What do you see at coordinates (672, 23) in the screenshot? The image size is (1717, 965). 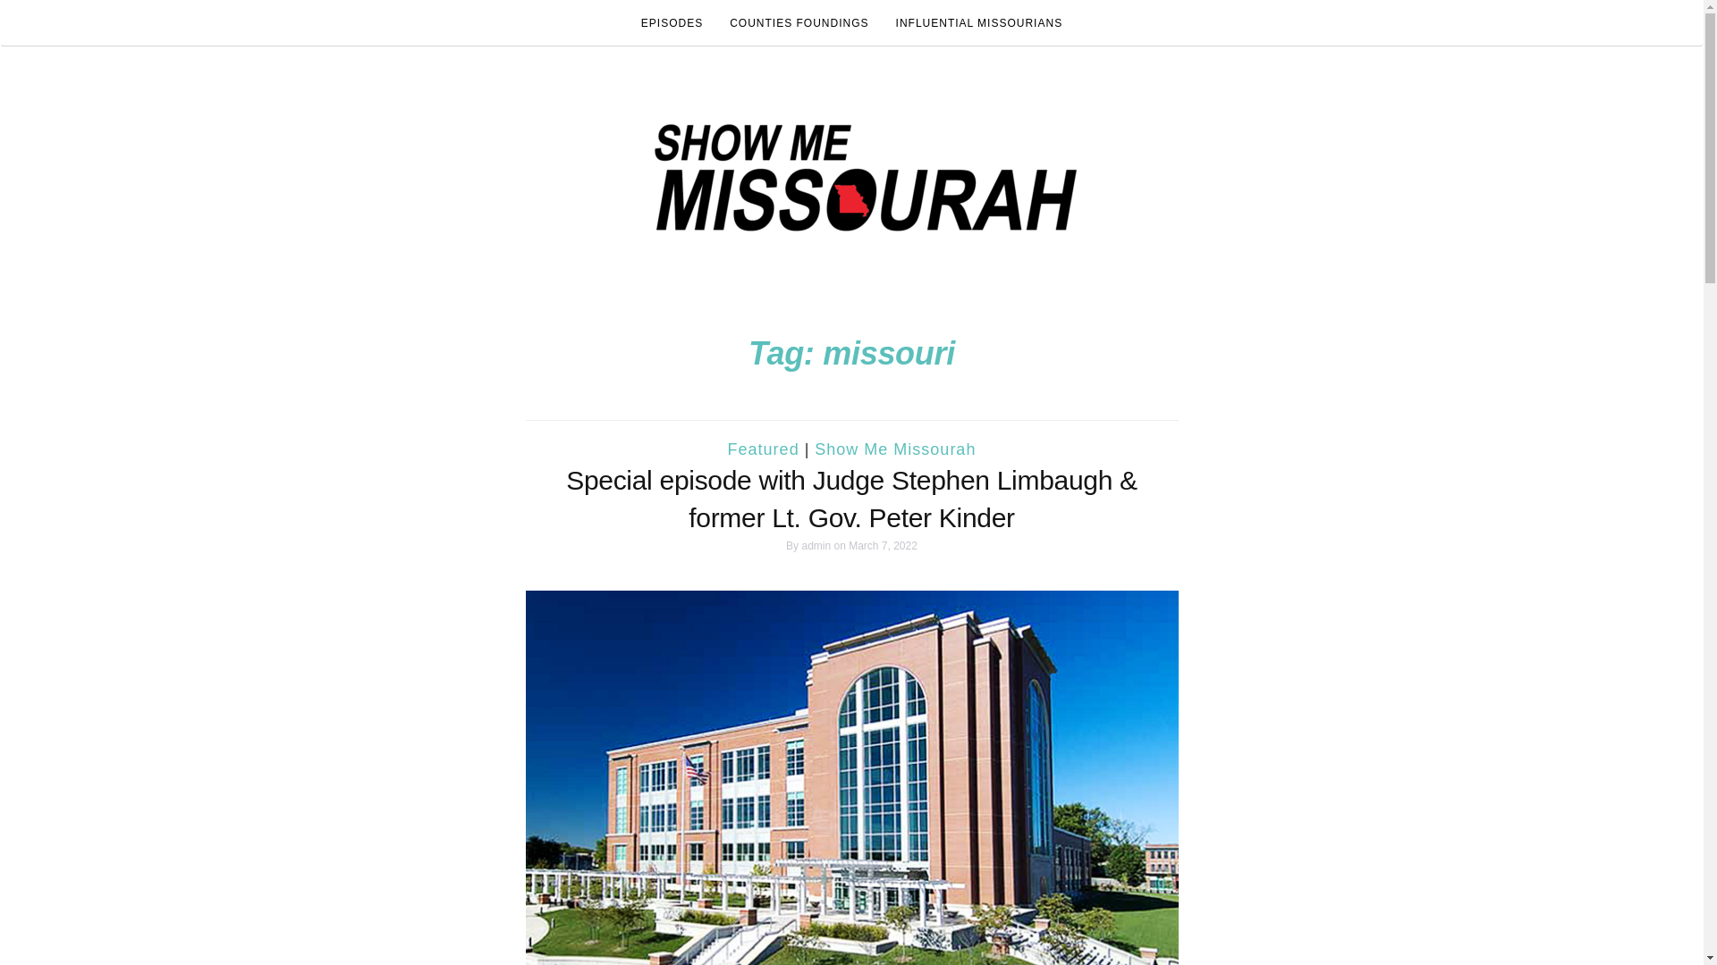 I see `EPISODES` at bounding box center [672, 23].